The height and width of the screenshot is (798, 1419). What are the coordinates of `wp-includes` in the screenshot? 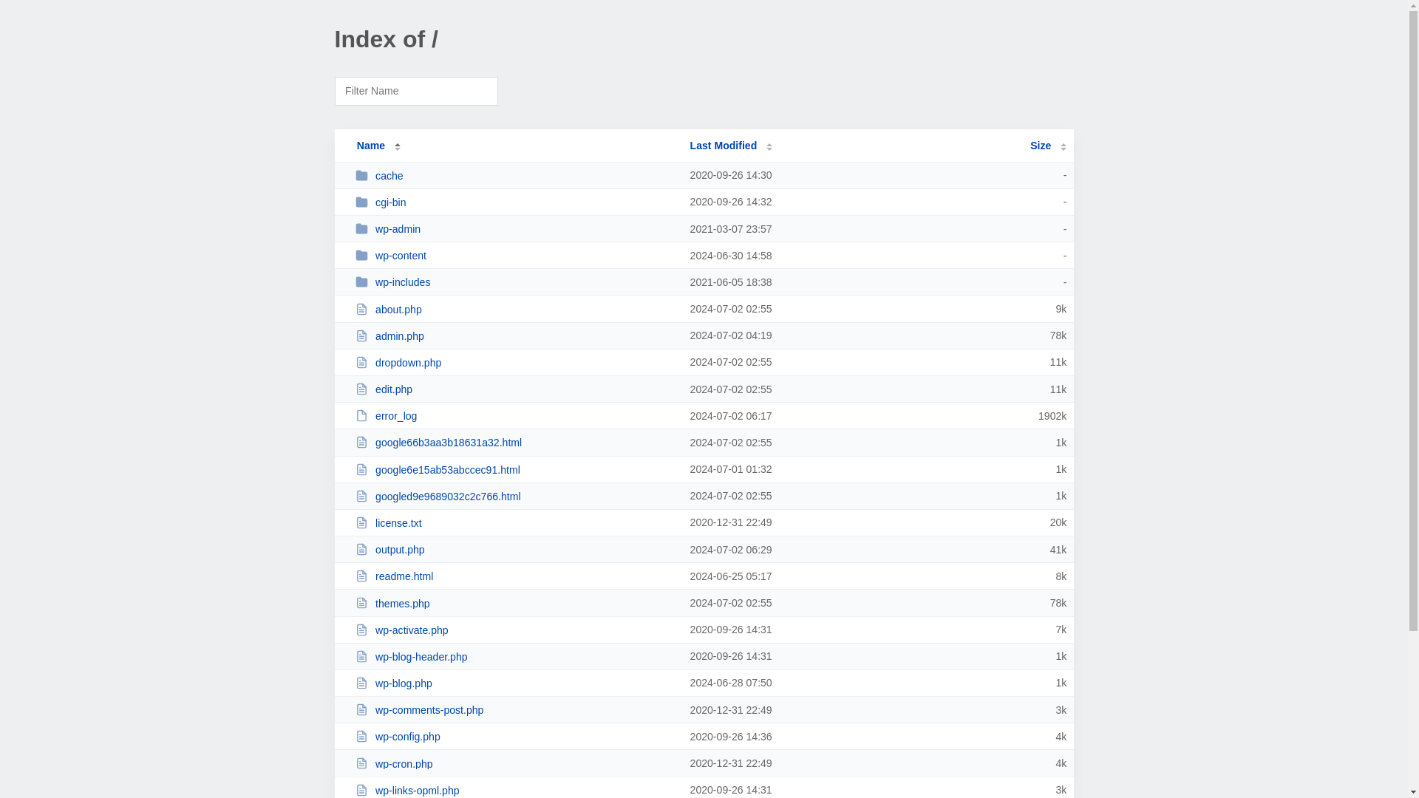 It's located at (516, 281).